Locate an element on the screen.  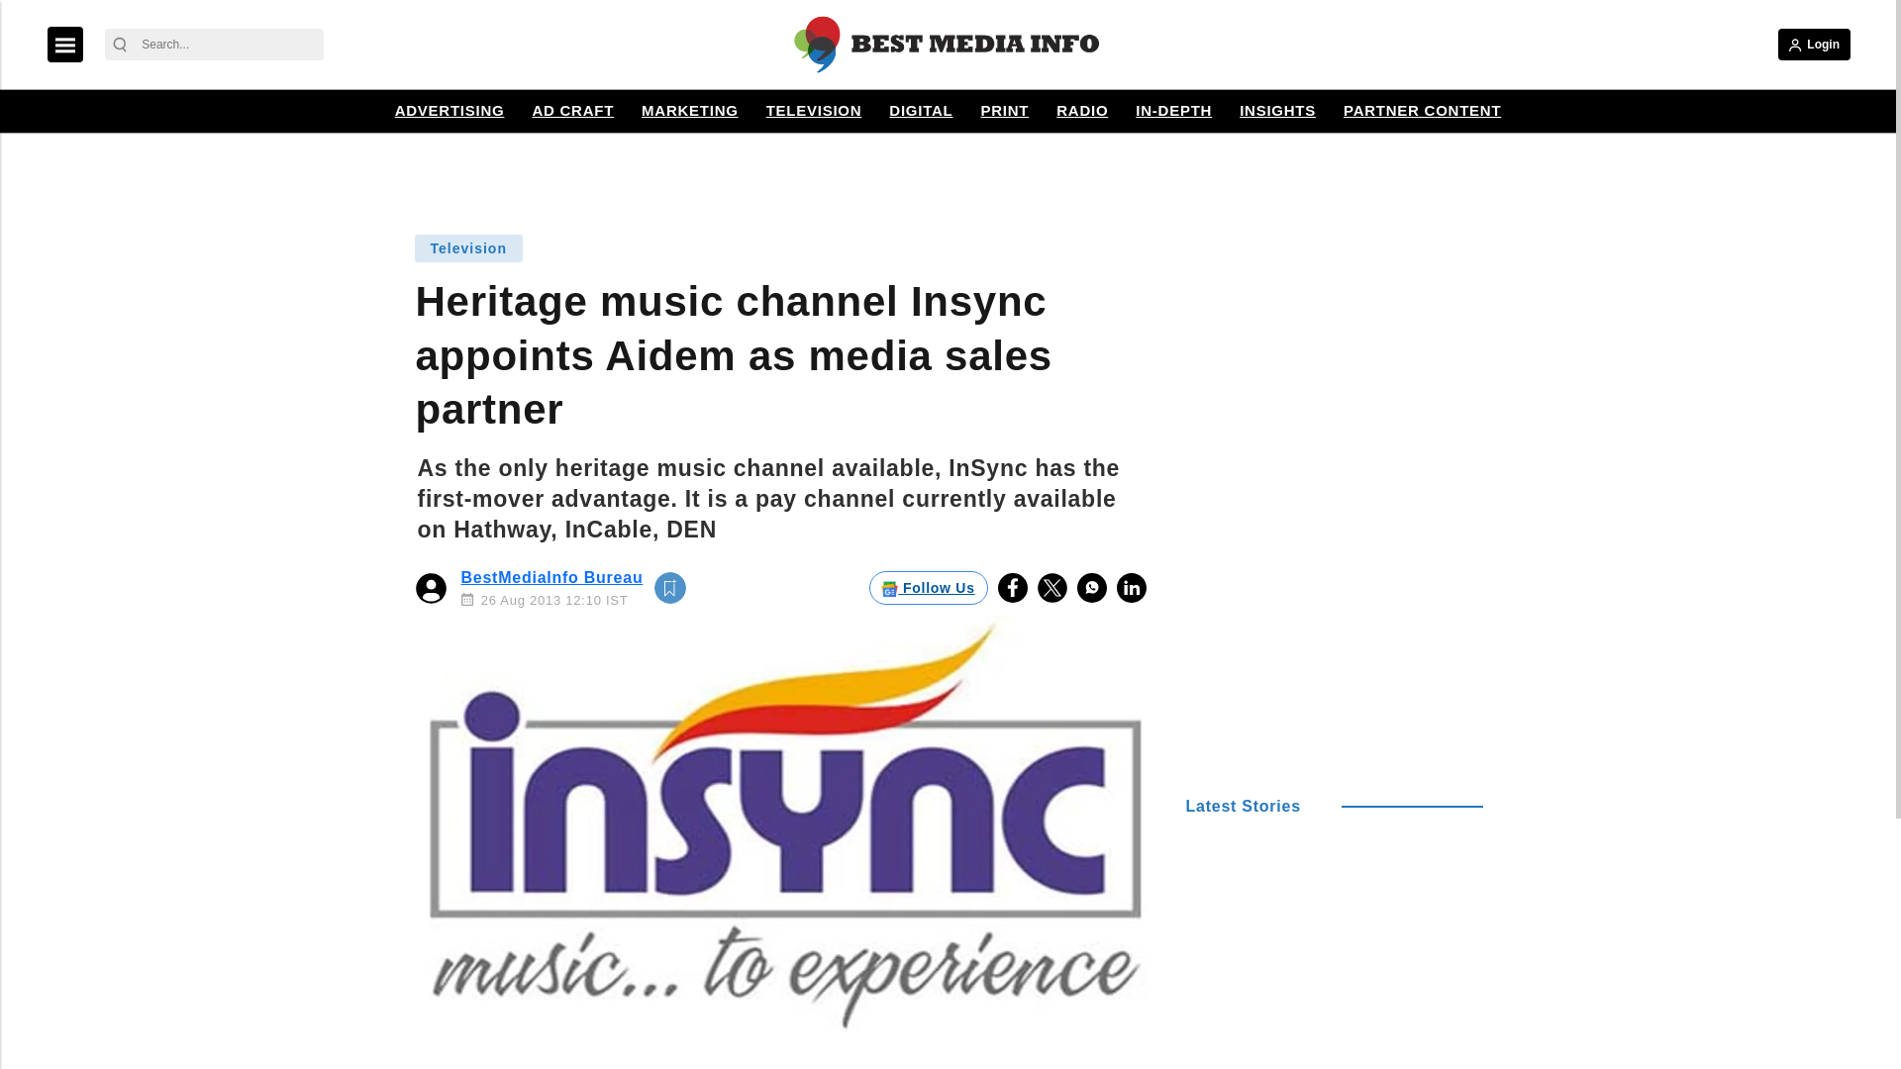
Login is located at coordinates (1814, 44).